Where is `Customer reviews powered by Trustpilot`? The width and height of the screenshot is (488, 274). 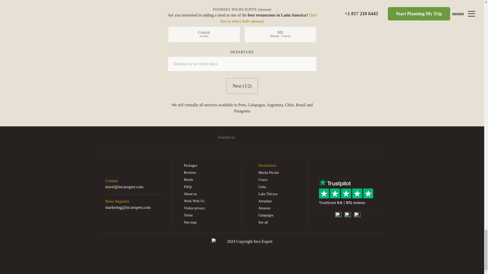
Customer reviews powered by Trustpilot is located at coordinates (347, 196).